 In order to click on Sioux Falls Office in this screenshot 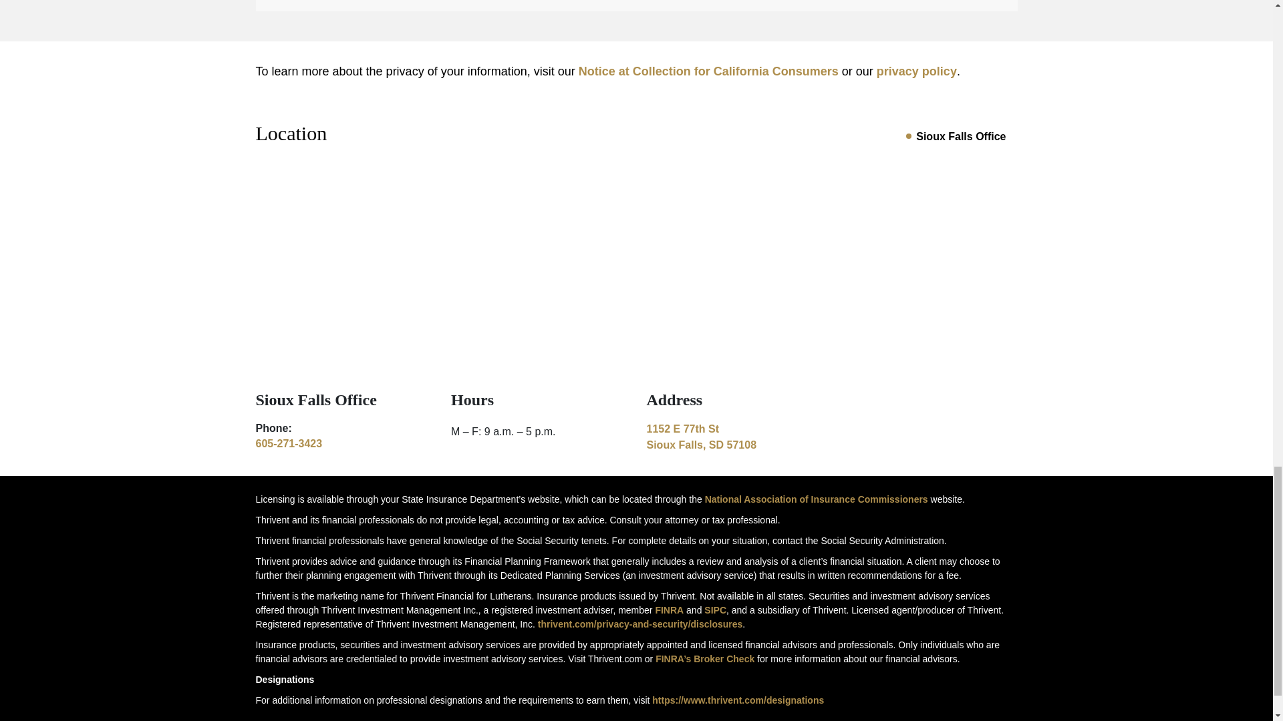, I will do `click(669, 610)`.